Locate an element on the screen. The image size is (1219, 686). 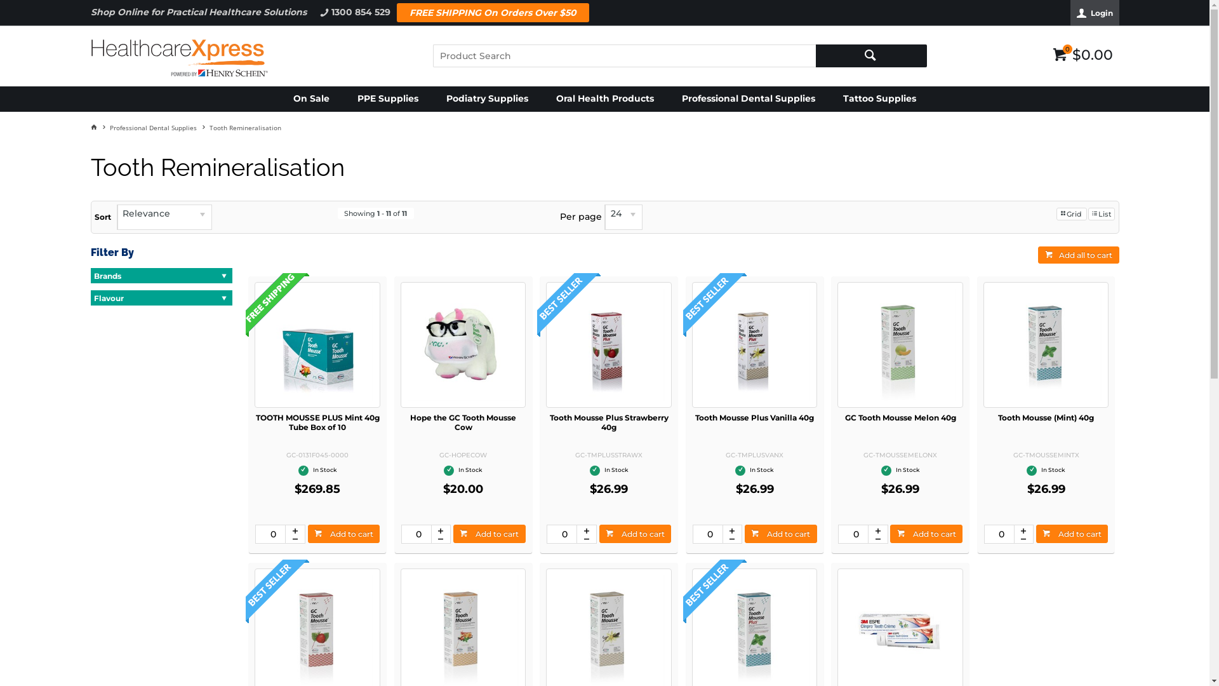
Tooth Mousse Plus Strawberry 40g is located at coordinates (609, 422).